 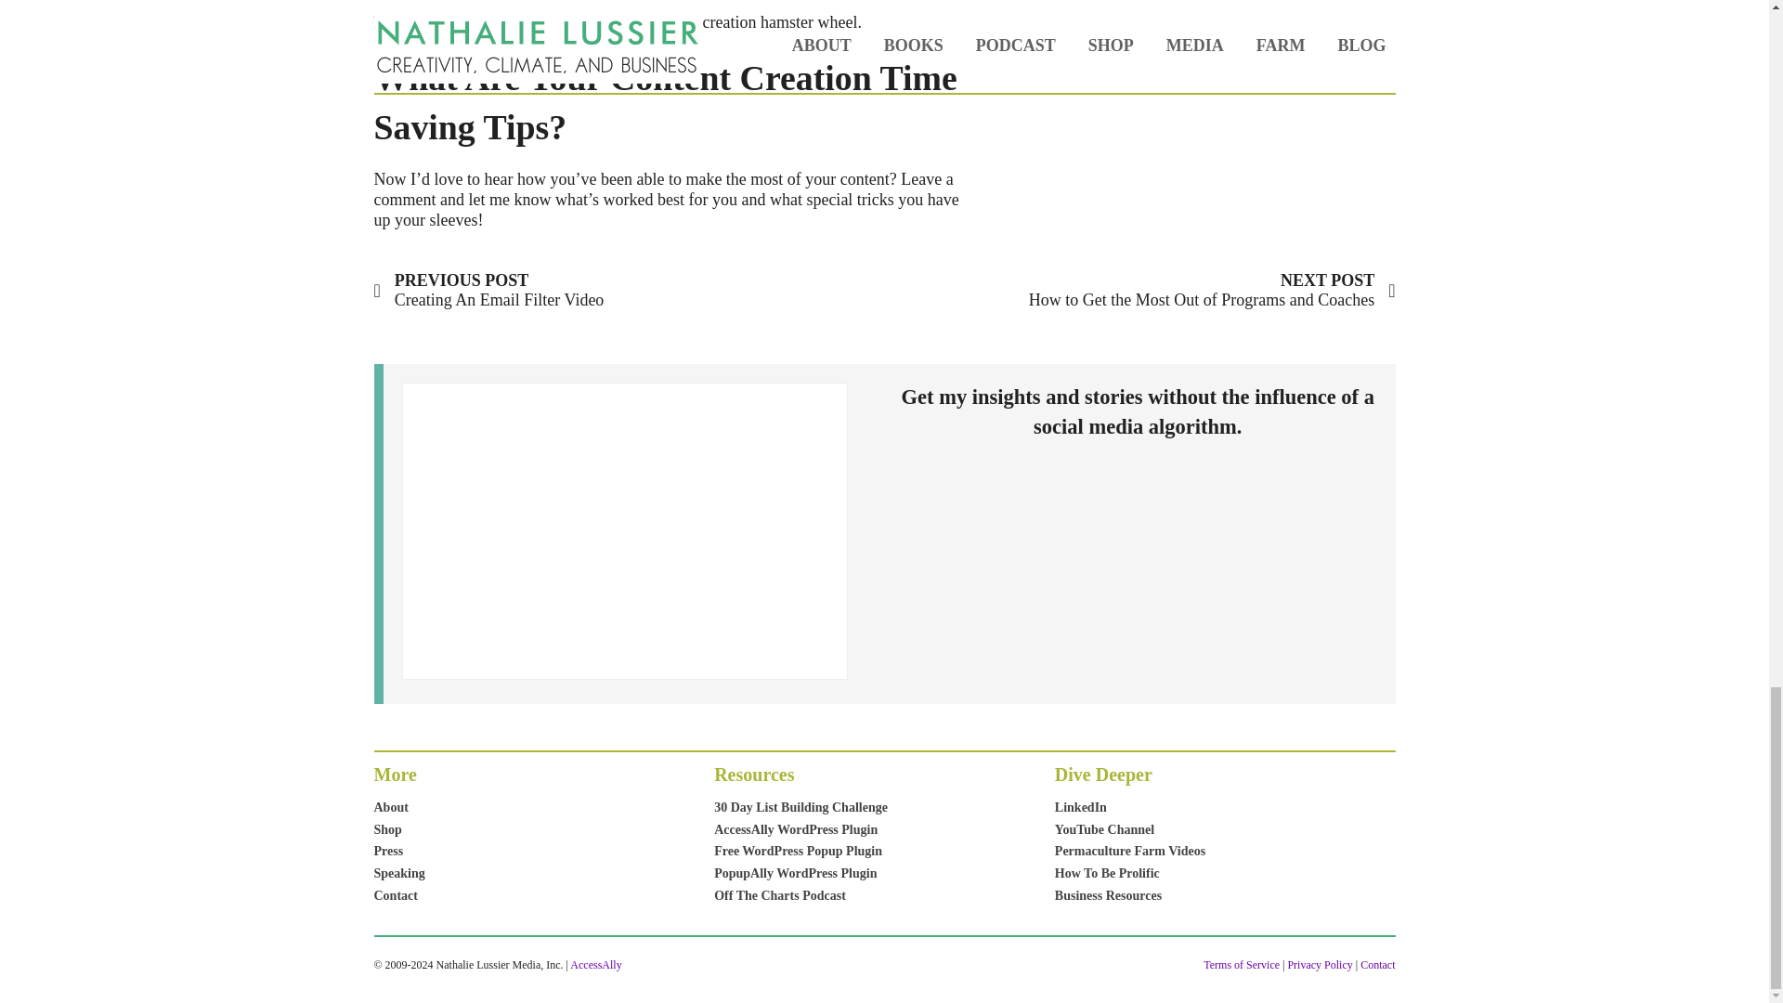 I want to click on Shop, so click(x=397, y=830).